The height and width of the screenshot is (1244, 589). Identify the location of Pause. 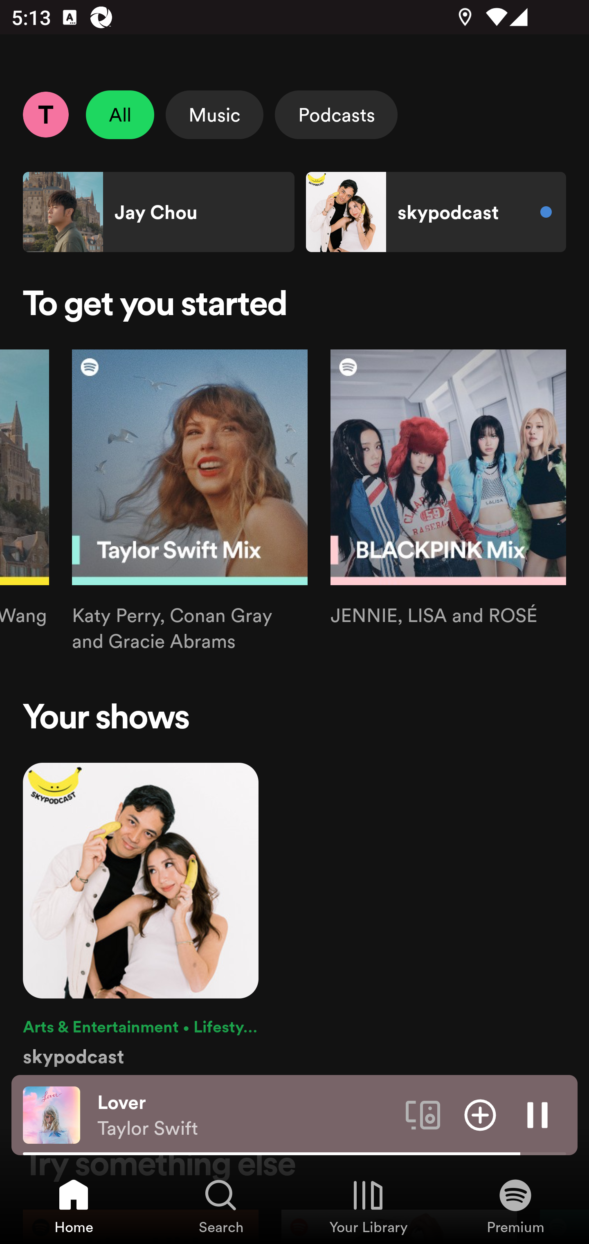
(537, 1114).